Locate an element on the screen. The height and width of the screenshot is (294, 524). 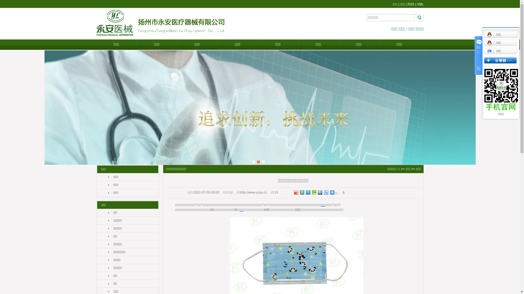
1 is located at coordinates (254, 162).